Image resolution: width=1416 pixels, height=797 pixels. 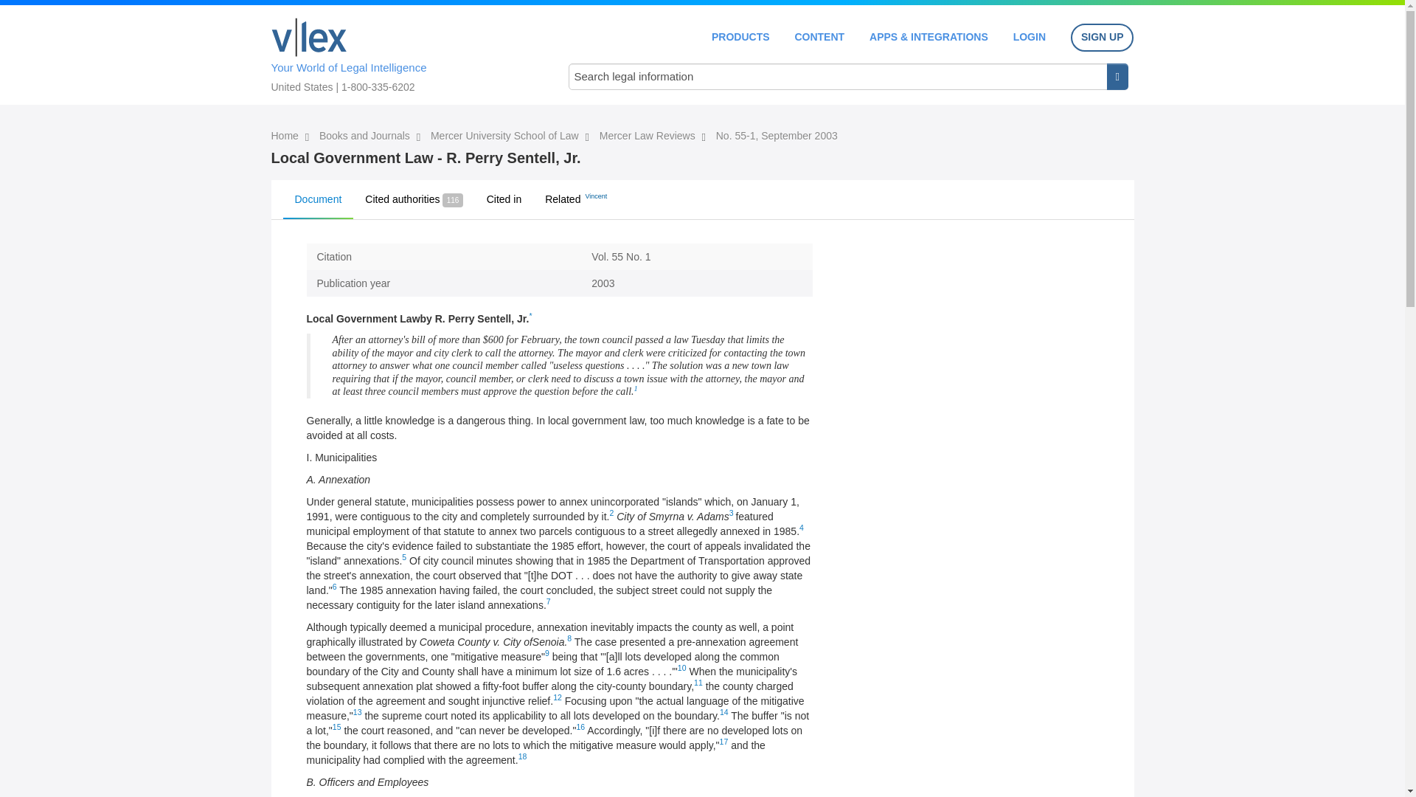 What do you see at coordinates (286, 136) in the screenshot?
I see `Home` at bounding box center [286, 136].